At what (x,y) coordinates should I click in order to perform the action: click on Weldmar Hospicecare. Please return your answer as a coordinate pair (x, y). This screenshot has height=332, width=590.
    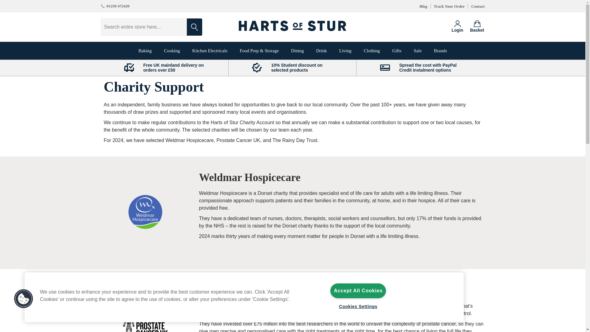
    Looking at the image, I should click on (145, 212).